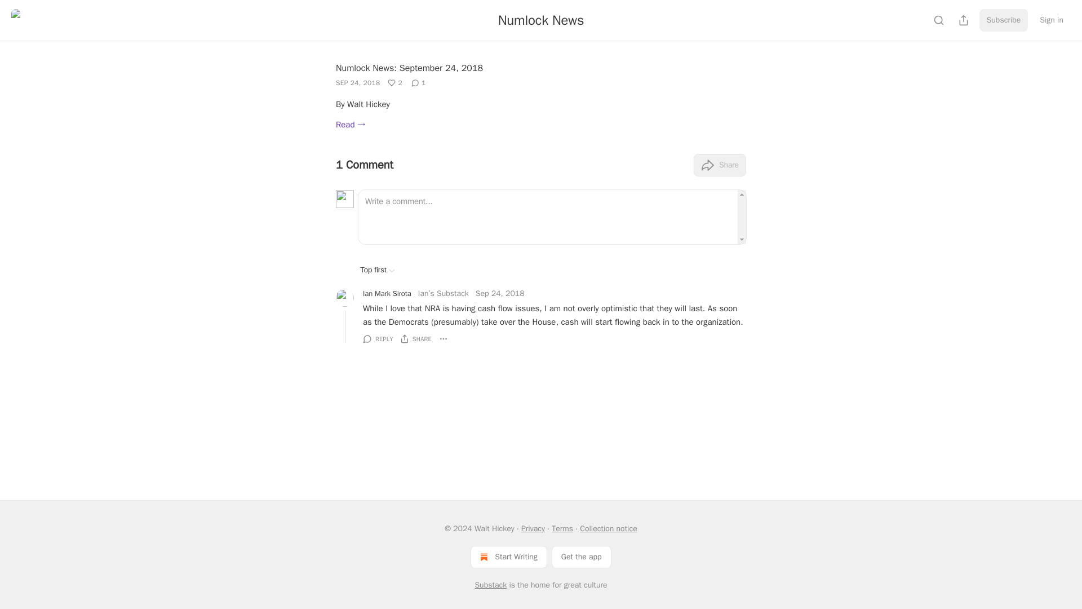 The height and width of the screenshot is (609, 1082). What do you see at coordinates (416, 338) in the screenshot?
I see `SHARE` at bounding box center [416, 338].